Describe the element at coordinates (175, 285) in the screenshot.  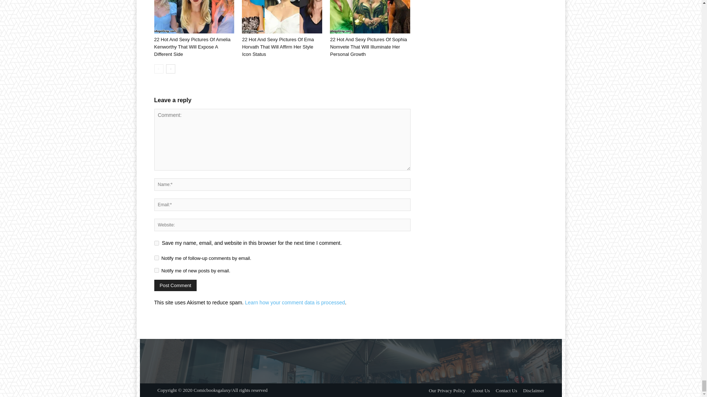
I see `Post Comment` at that location.